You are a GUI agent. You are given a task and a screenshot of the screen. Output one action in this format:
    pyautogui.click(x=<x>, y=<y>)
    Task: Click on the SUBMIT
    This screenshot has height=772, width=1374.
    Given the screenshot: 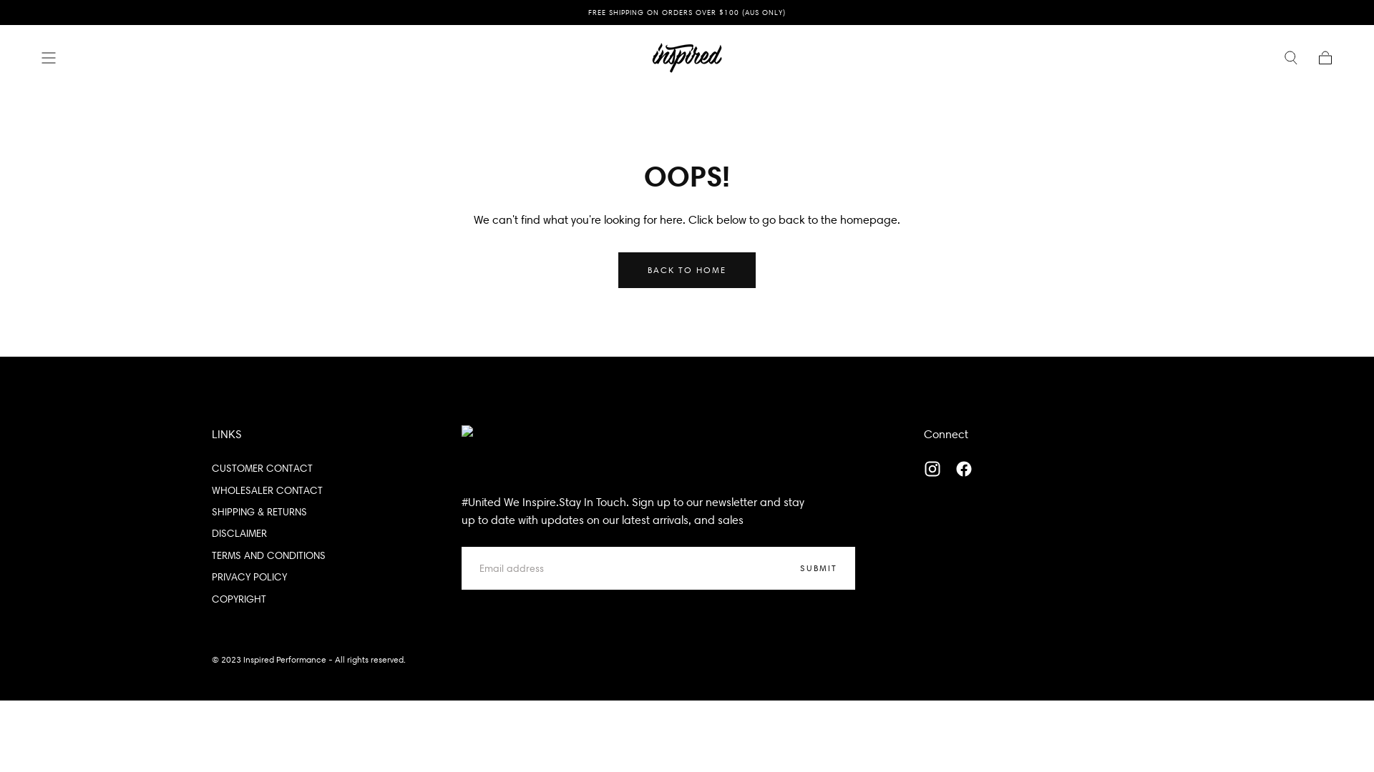 What is the action you would take?
    pyautogui.click(x=819, y=568)
    